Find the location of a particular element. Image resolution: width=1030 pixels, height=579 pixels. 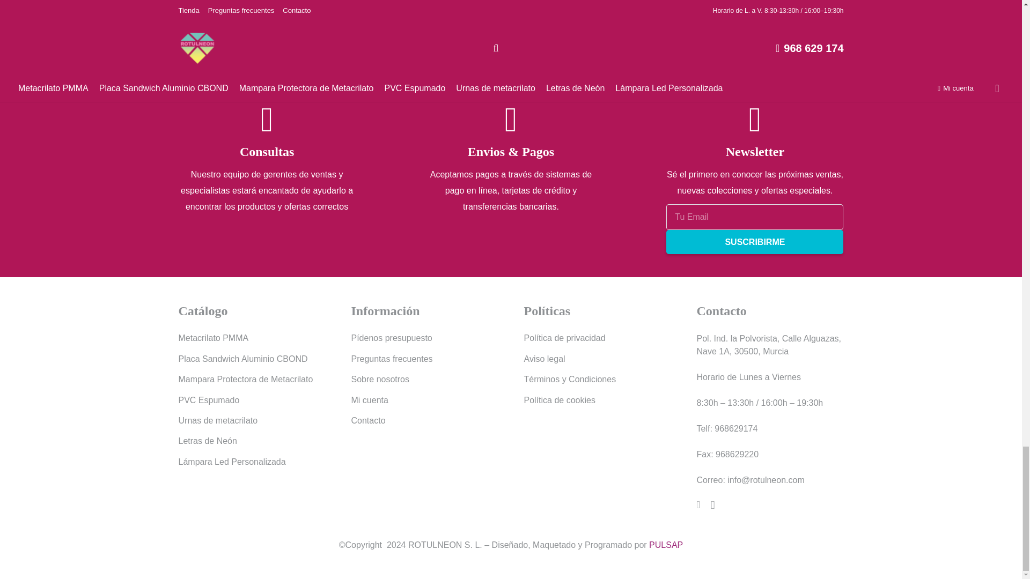

SUSCRIBIRME is located at coordinates (755, 242).